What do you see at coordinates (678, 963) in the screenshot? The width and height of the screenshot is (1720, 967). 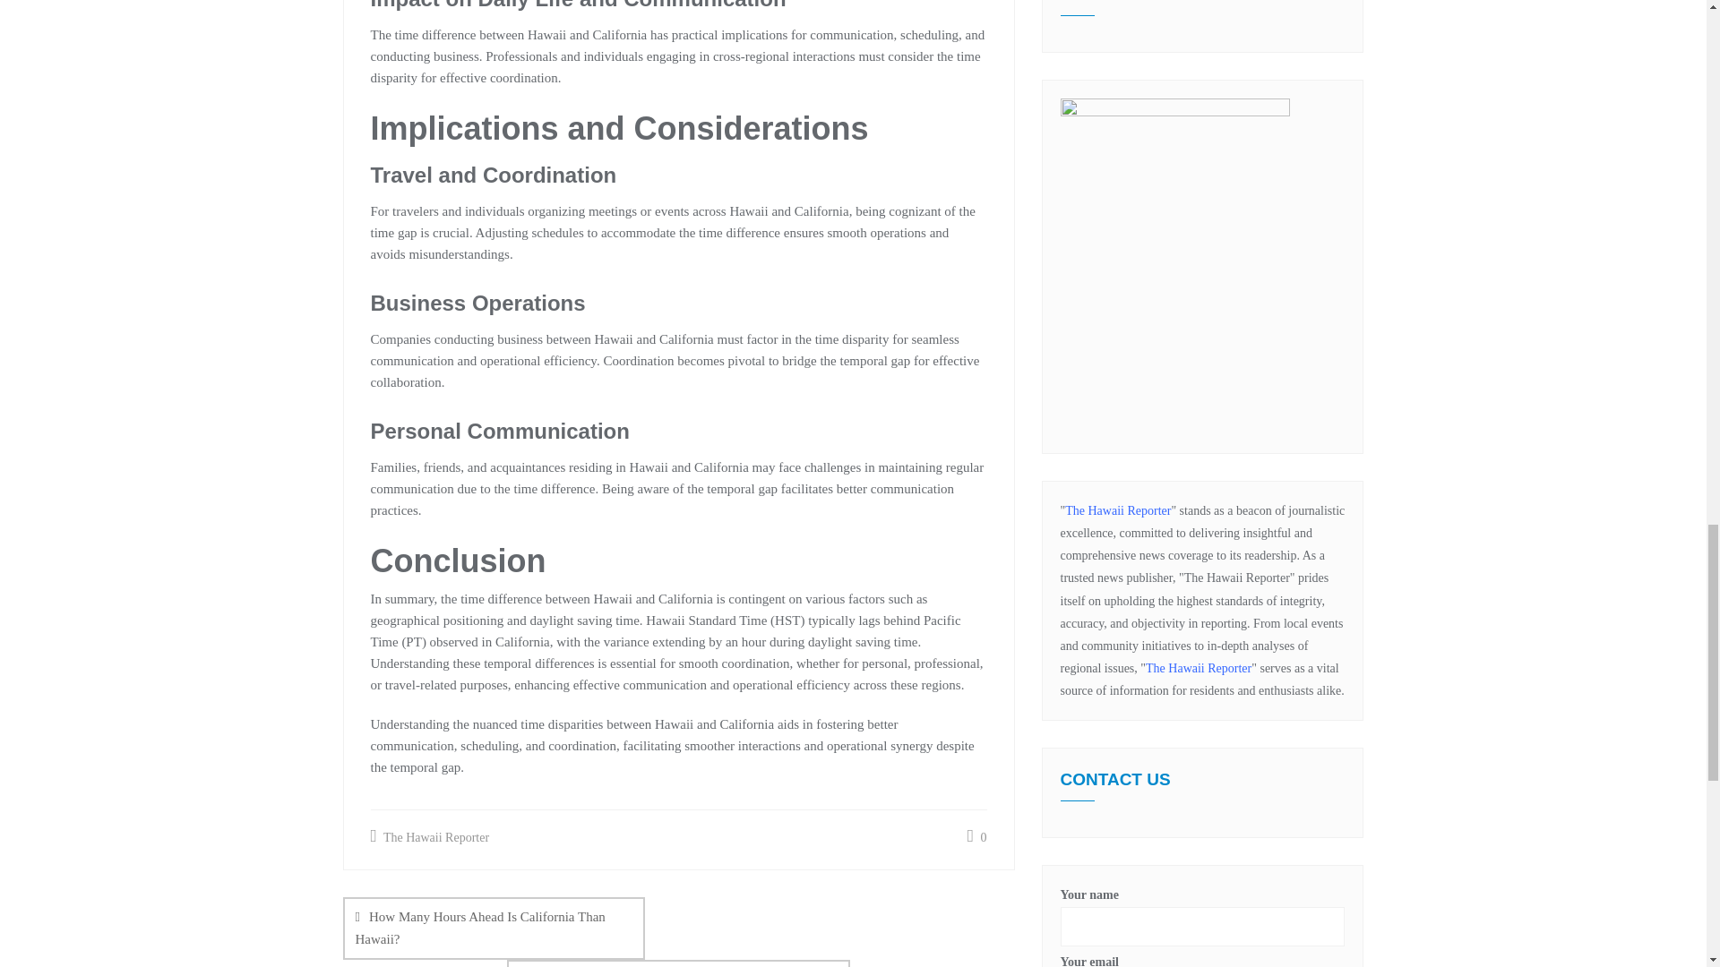 I see `Exploring the Hawaii Time Difference From West Coast` at bounding box center [678, 963].